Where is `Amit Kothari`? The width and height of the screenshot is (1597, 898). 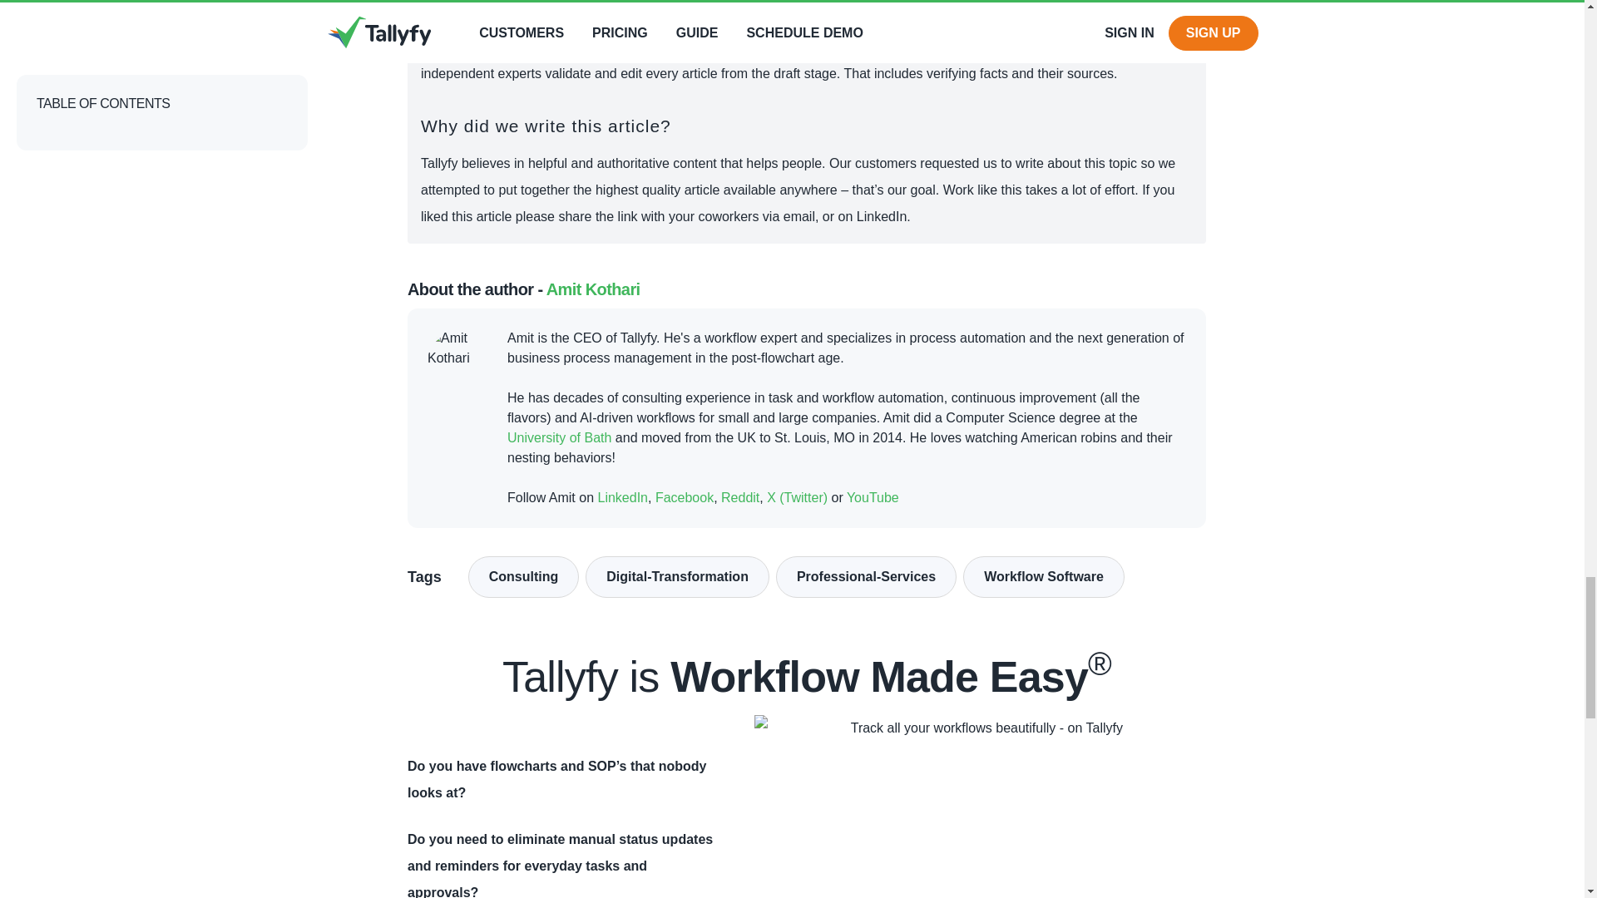
Amit Kothari is located at coordinates (592, 289).